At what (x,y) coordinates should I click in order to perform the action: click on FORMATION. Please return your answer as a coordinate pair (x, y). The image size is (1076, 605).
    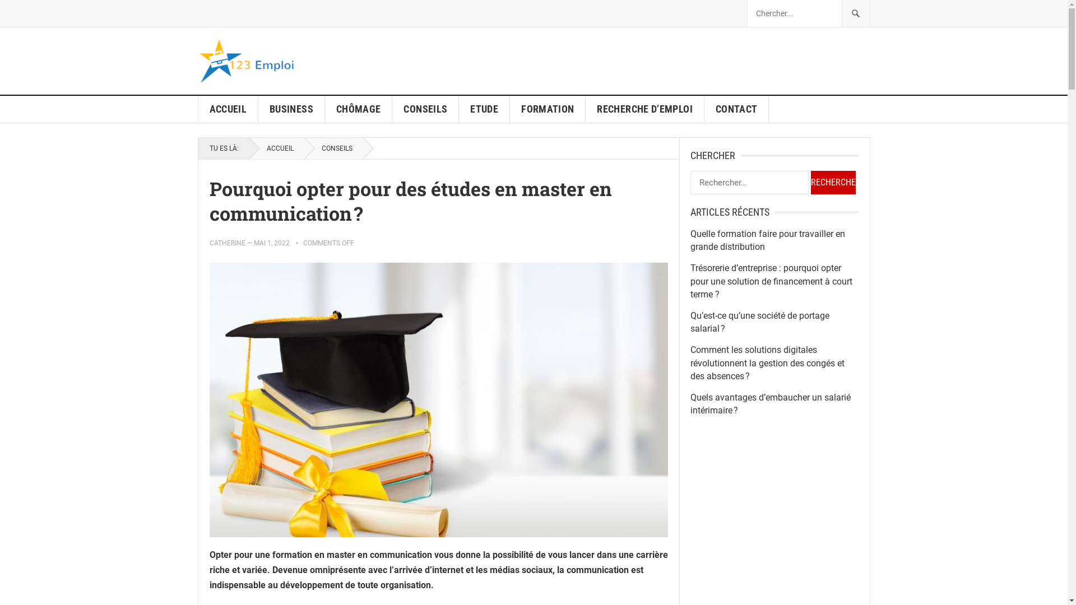
    Looking at the image, I should click on (548, 109).